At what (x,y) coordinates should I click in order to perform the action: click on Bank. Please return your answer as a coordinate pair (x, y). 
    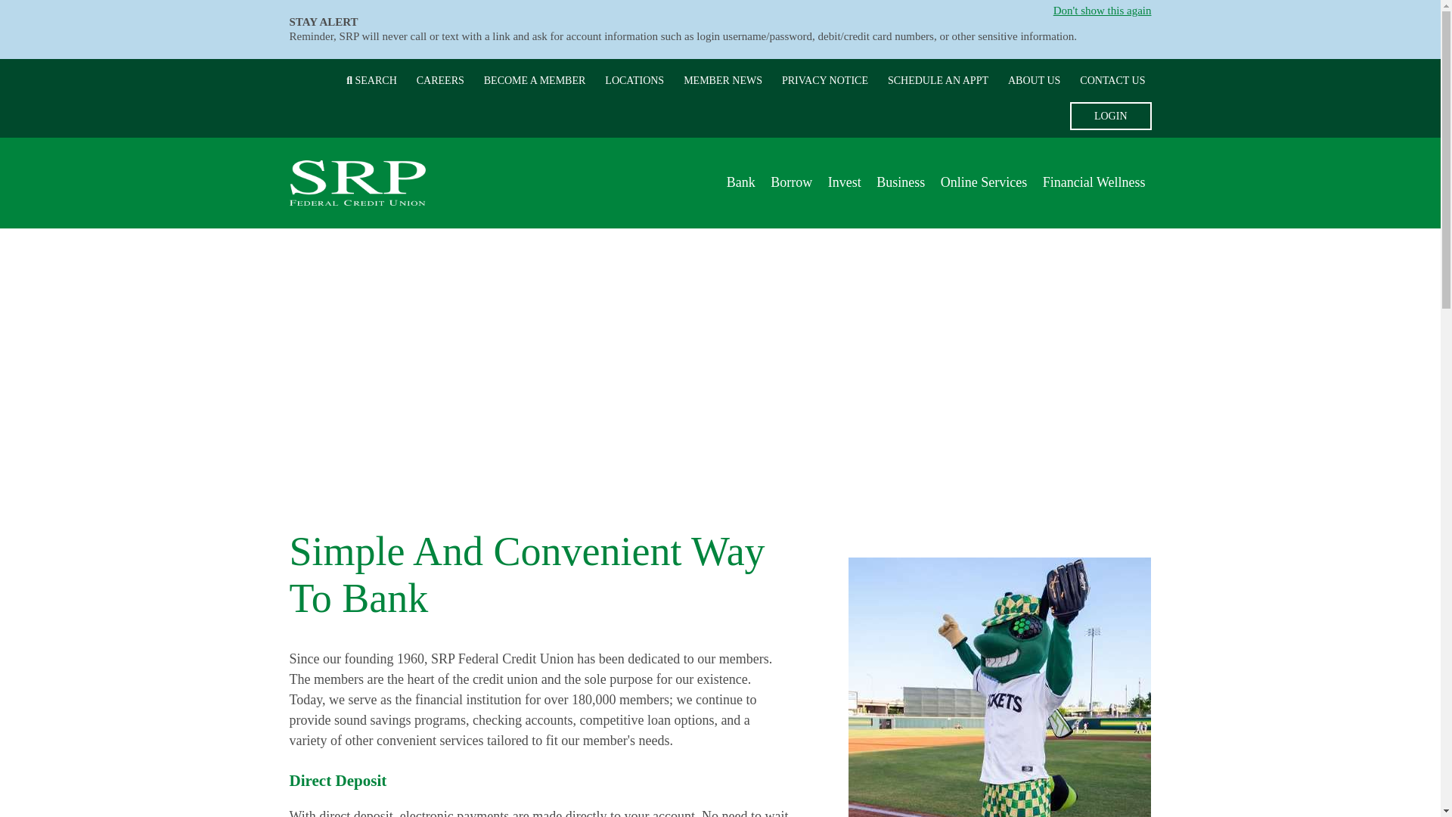
    Looking at the image, I should click on (740, 182).